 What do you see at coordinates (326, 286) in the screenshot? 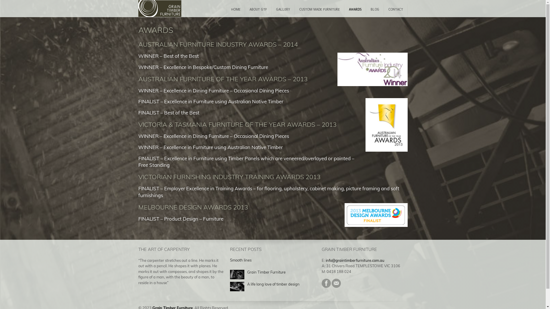
I see `Grain Tiber Furniture on Facebook` at bounding box center [326, 286].